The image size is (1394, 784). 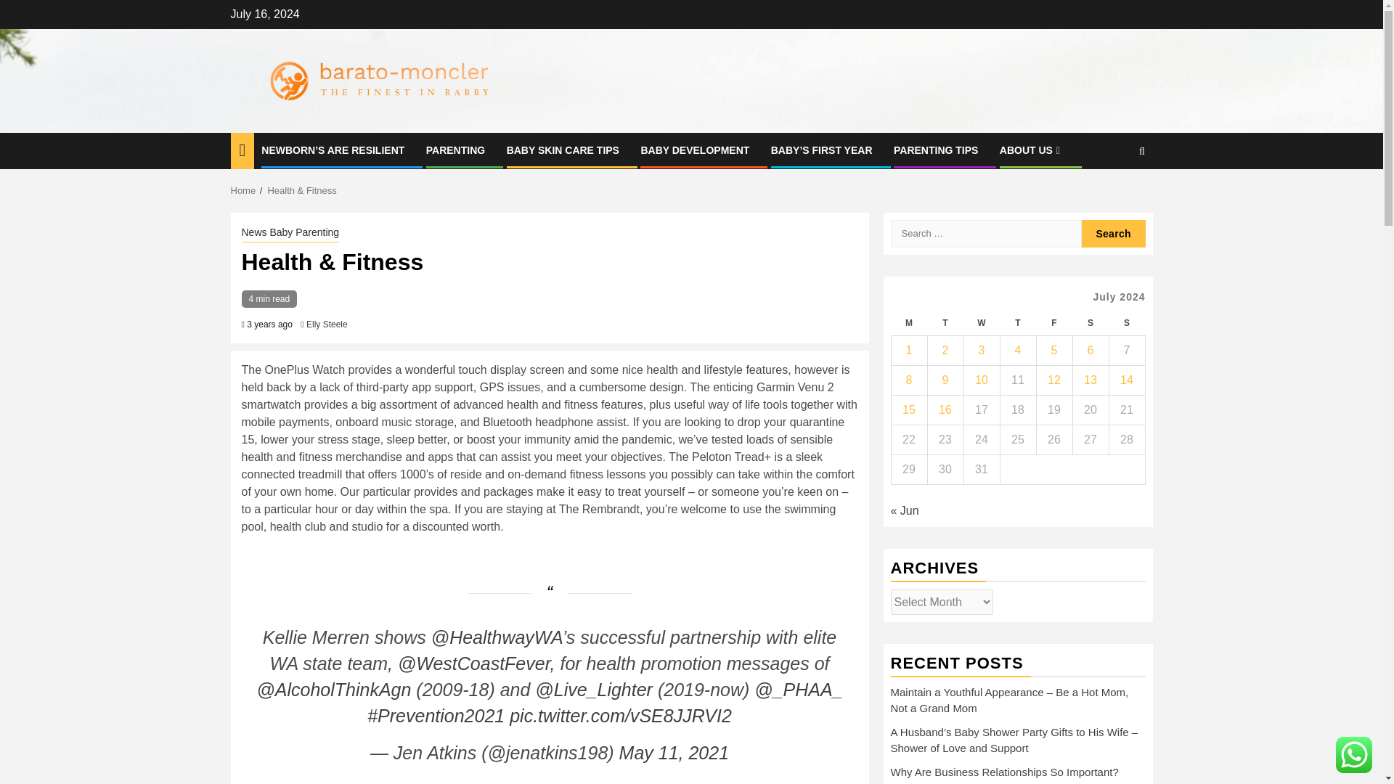 What do you see at coordinates (981, 323) in the screenshot?
I see `Wednesday` at bounding box center [981, 323].